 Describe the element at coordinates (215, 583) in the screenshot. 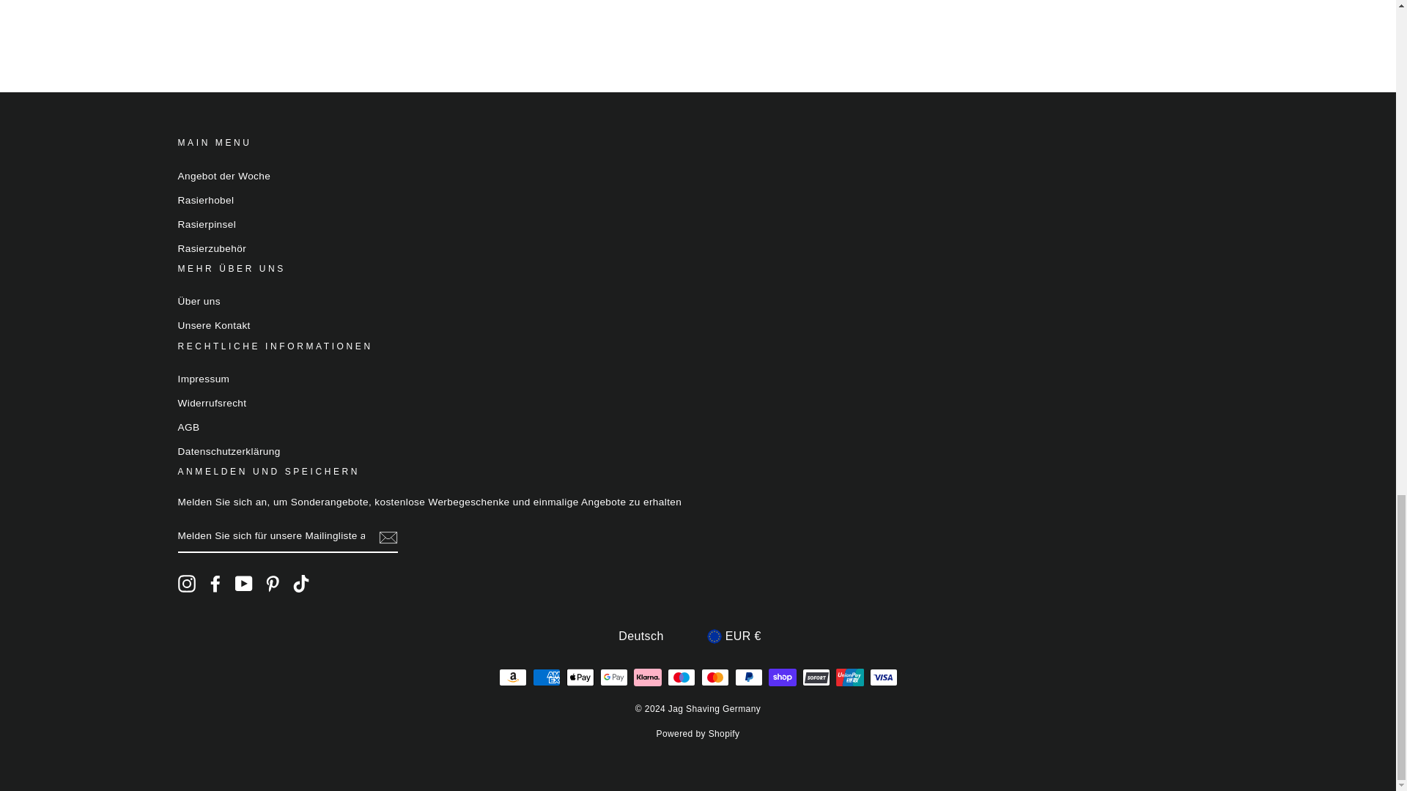

I see `Jag Shaving Germany auf Facebook` at that location.